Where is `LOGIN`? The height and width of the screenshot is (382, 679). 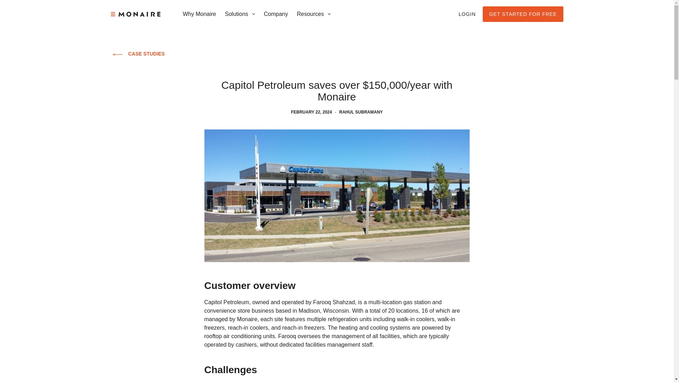 LOGIN is located at coordinates (467, 14).